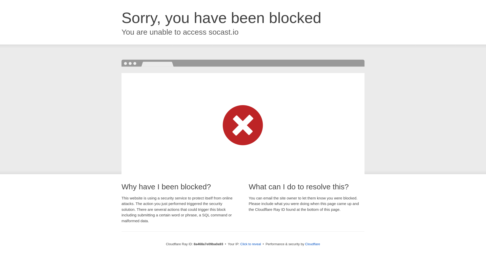 This screenshot has height=273, width=486. I want to click on Click to reveal, so click(251, 244).